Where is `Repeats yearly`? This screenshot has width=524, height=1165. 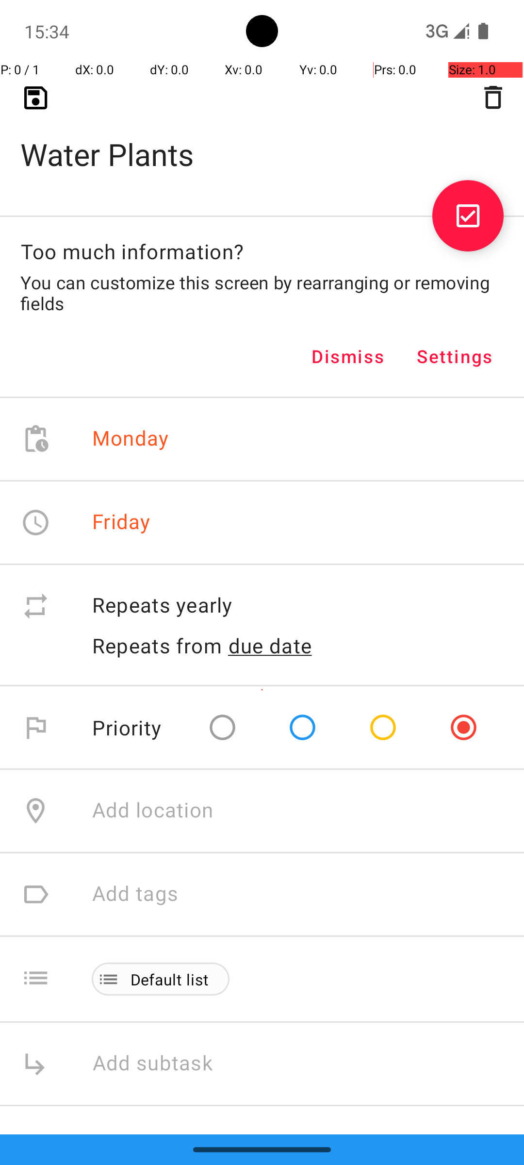 Repeats yearly is located at coordinates (298, 606).